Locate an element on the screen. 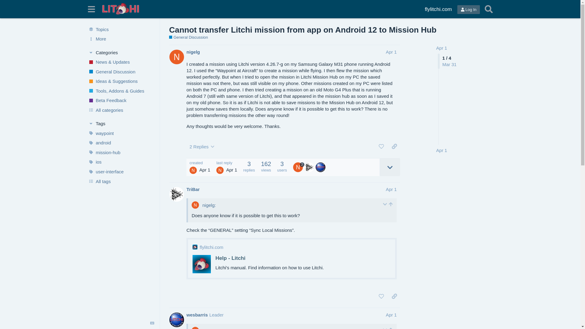  For general topics and chats is located at coordinates (188, 37).